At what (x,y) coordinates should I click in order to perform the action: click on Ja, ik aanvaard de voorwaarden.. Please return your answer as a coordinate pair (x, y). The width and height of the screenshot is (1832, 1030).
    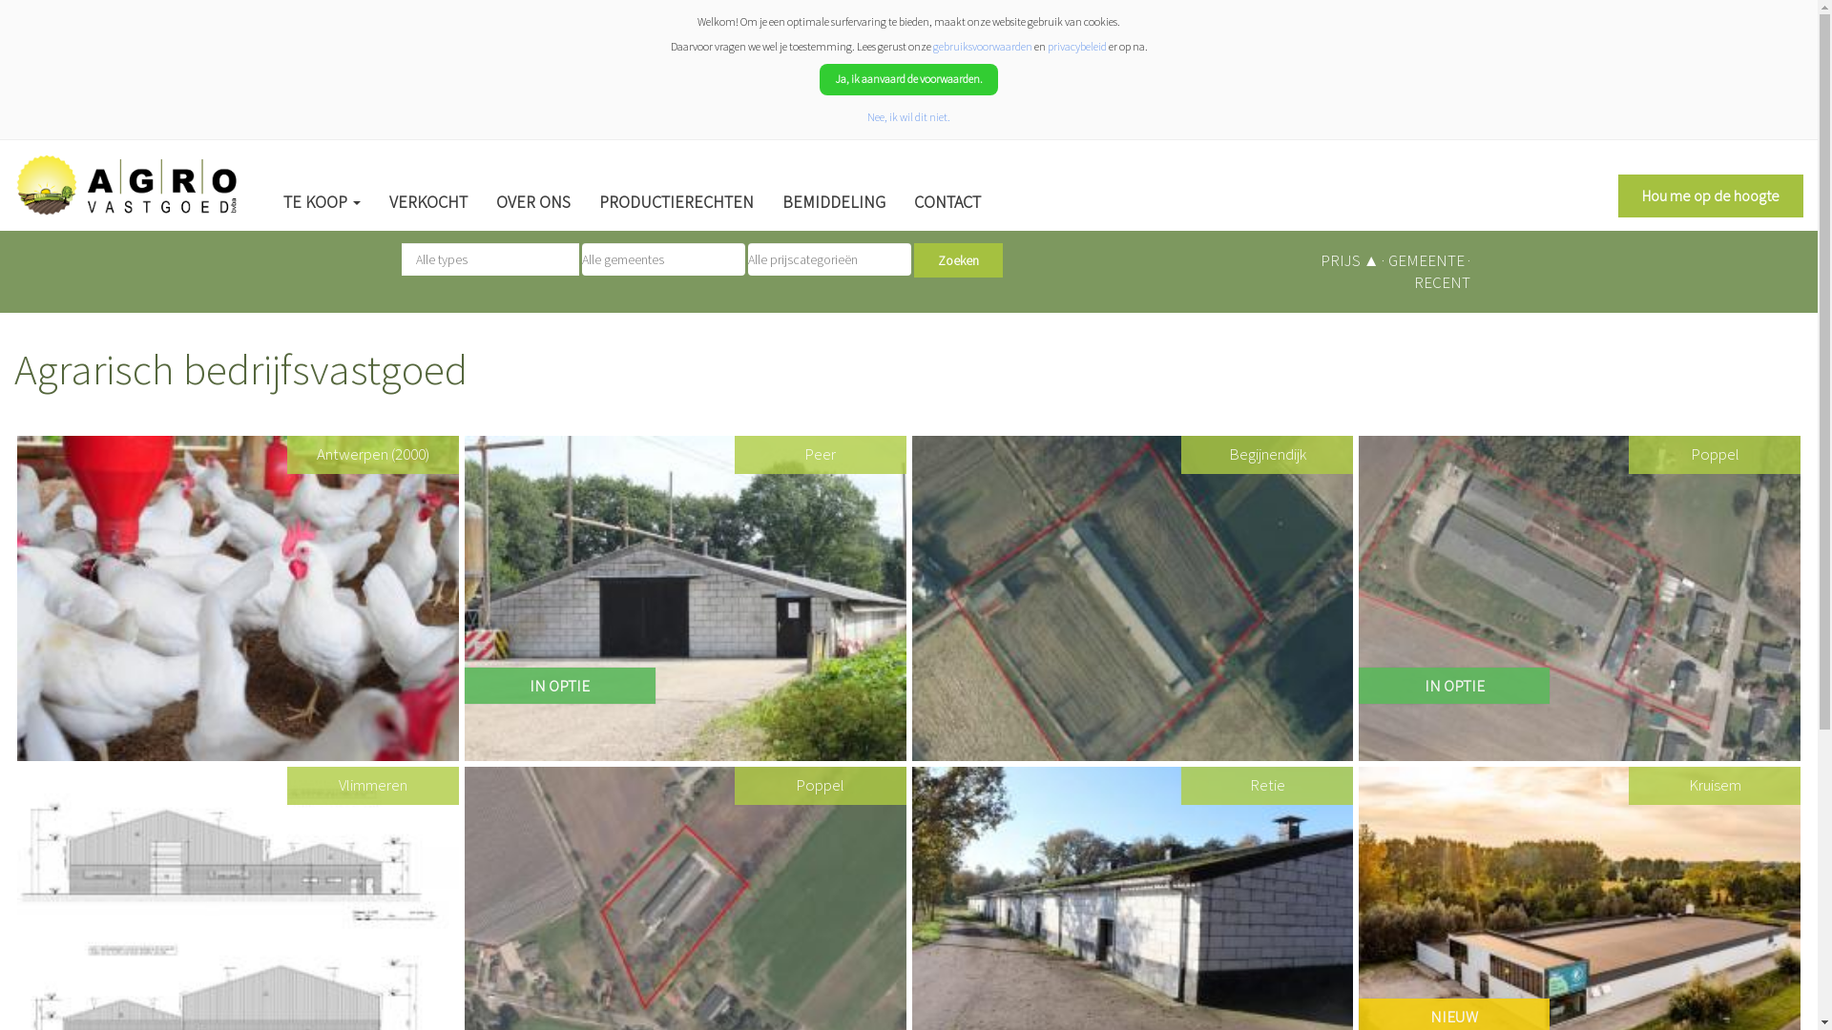
    Looking at the image, I should click on (908, 79).